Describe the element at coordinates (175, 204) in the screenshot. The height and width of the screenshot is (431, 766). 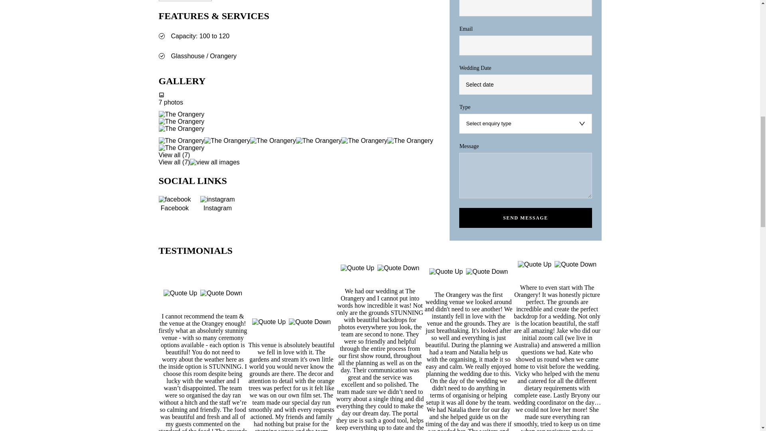
I see `Facebook` at that location.